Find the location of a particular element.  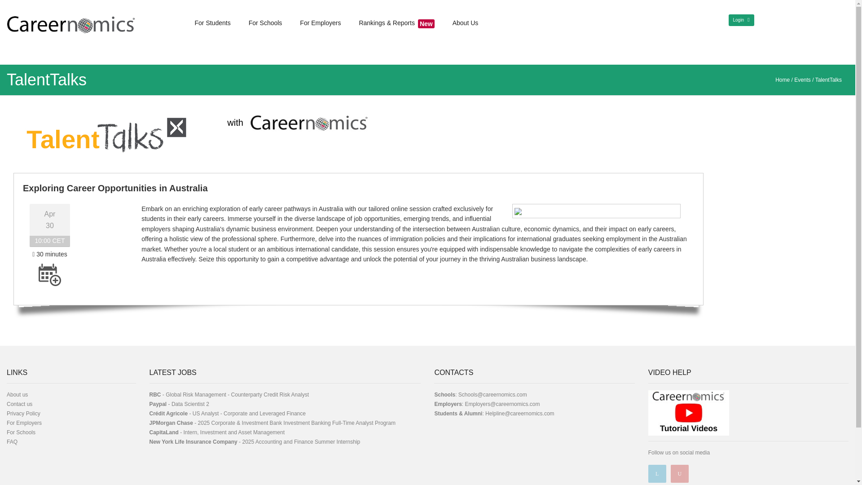

Login   is located at coordinates (741, 20).